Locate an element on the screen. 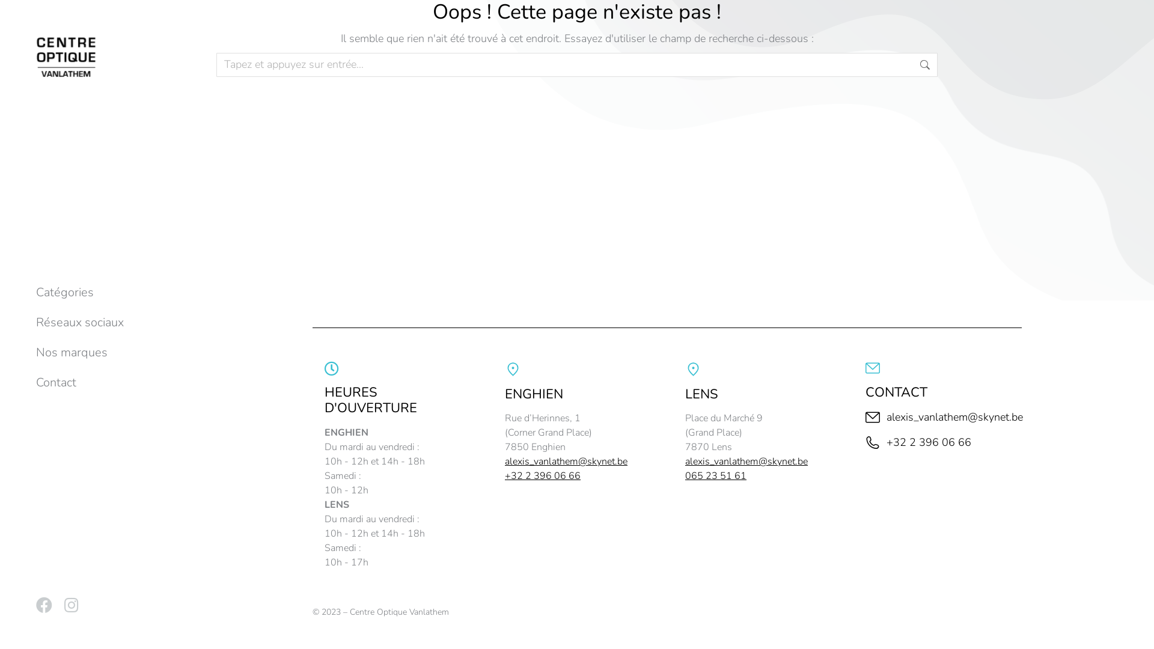 Image resolution: width=1154 pixels, height=649 pixels. +32 2 396 06 66 is located at coordinates (938, 442).